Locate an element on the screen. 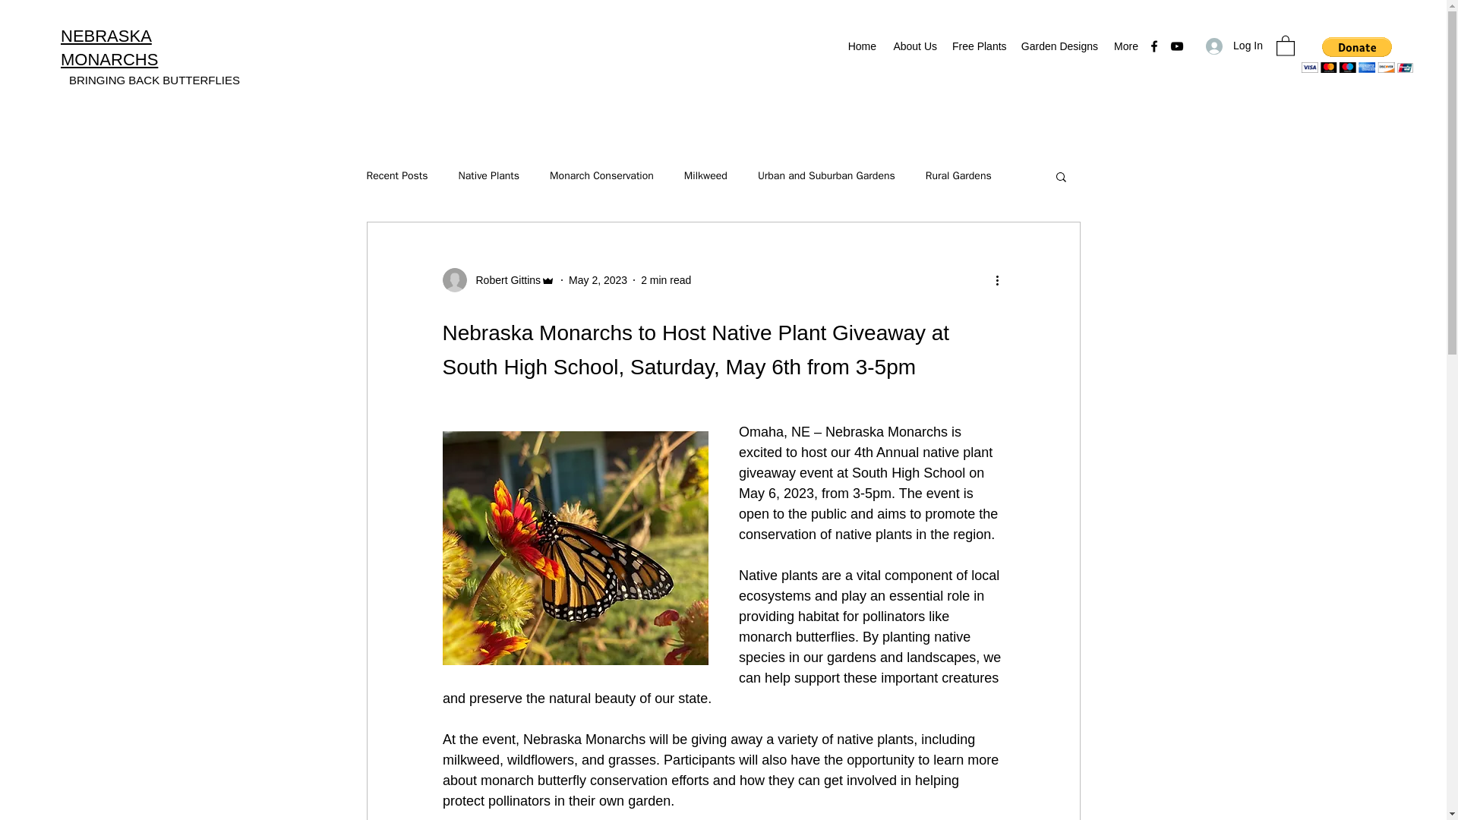 This screenshot has width=1458, height=820. Monarch Conservation is located at coordinates (601, 175).